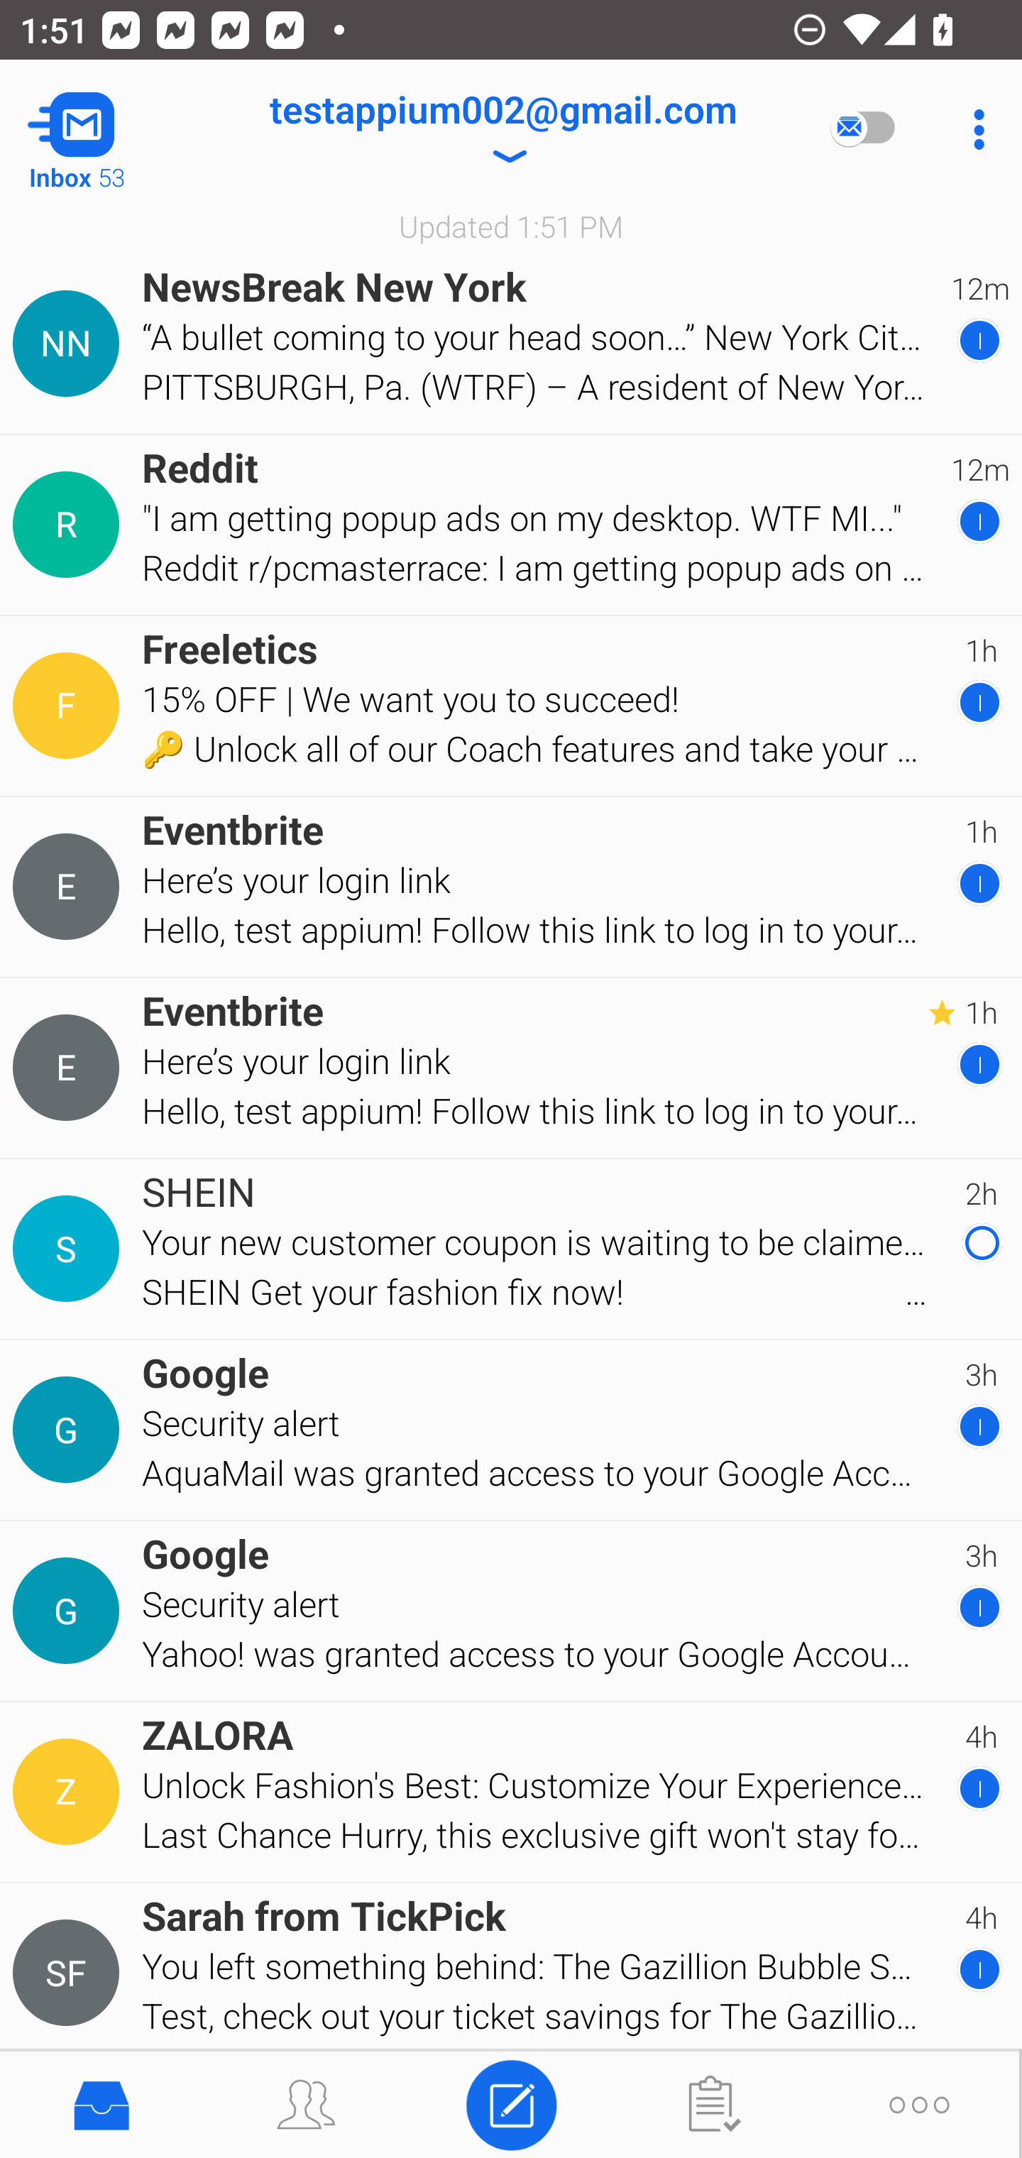 The image size is (1022, 2158). What do you see at coordinates (70, 706) in the screenshot?
I see `Contact Details` at bounding box center [70, 706].